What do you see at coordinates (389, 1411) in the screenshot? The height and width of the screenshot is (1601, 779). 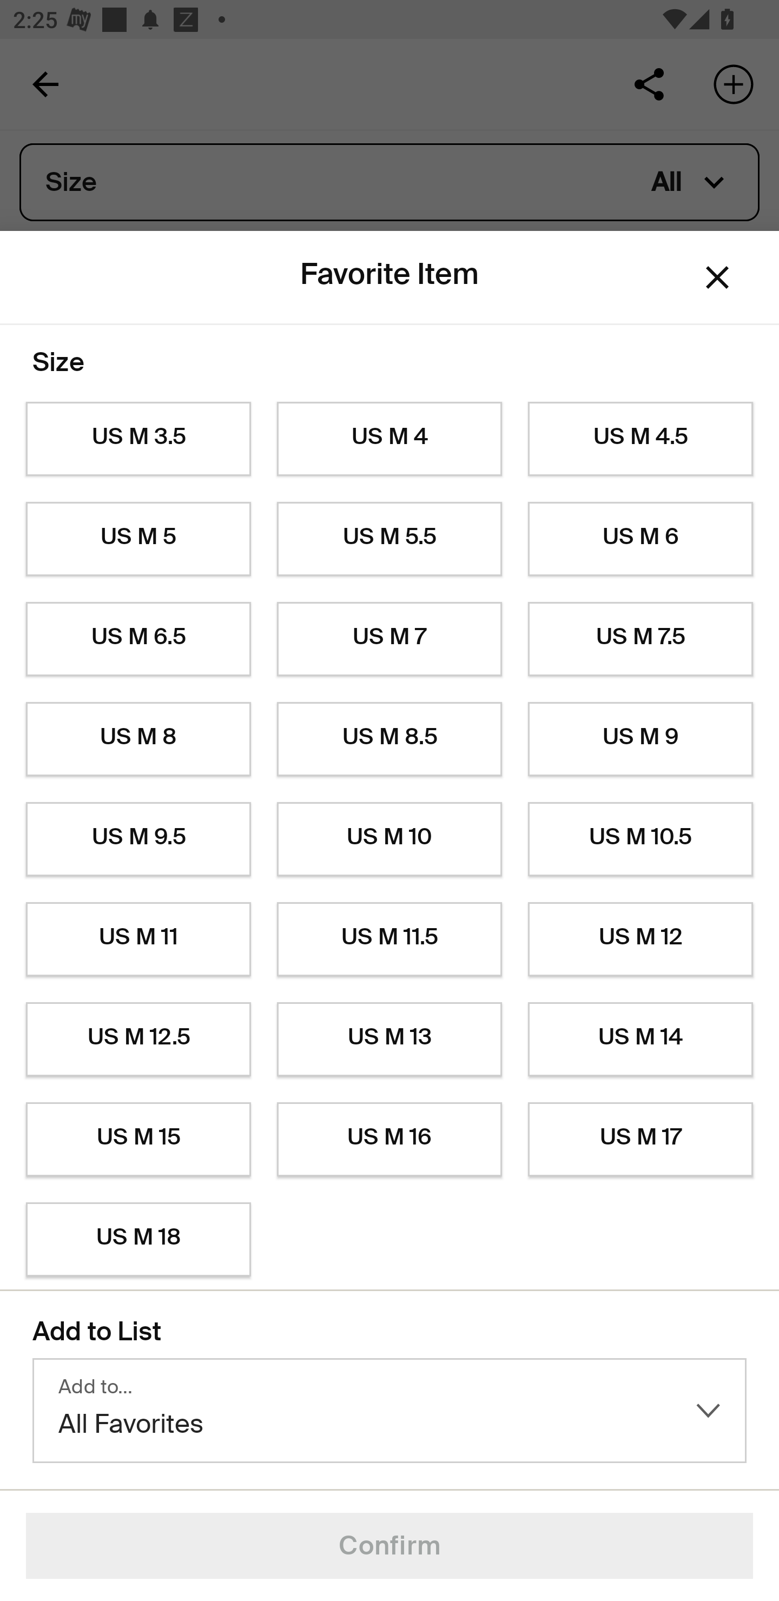 I see `Add to… All Favorites` at bounding box center [389, 1411].